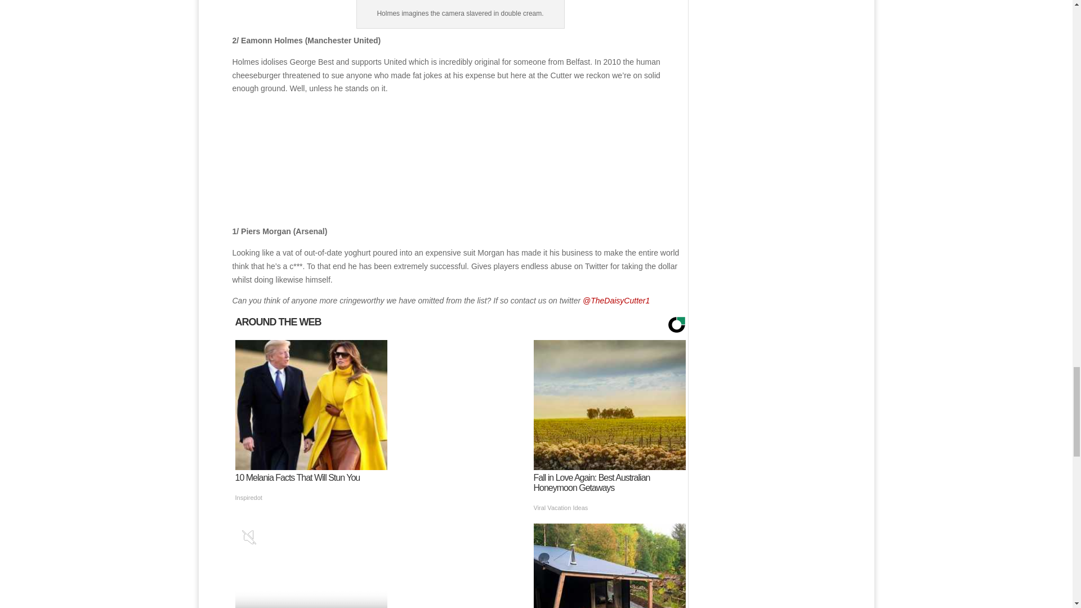 This screenshot has height=608, width=1081. Describe the element at coordinates (616, 301) in the screenshot. I see `daisy twitter link` at that location.